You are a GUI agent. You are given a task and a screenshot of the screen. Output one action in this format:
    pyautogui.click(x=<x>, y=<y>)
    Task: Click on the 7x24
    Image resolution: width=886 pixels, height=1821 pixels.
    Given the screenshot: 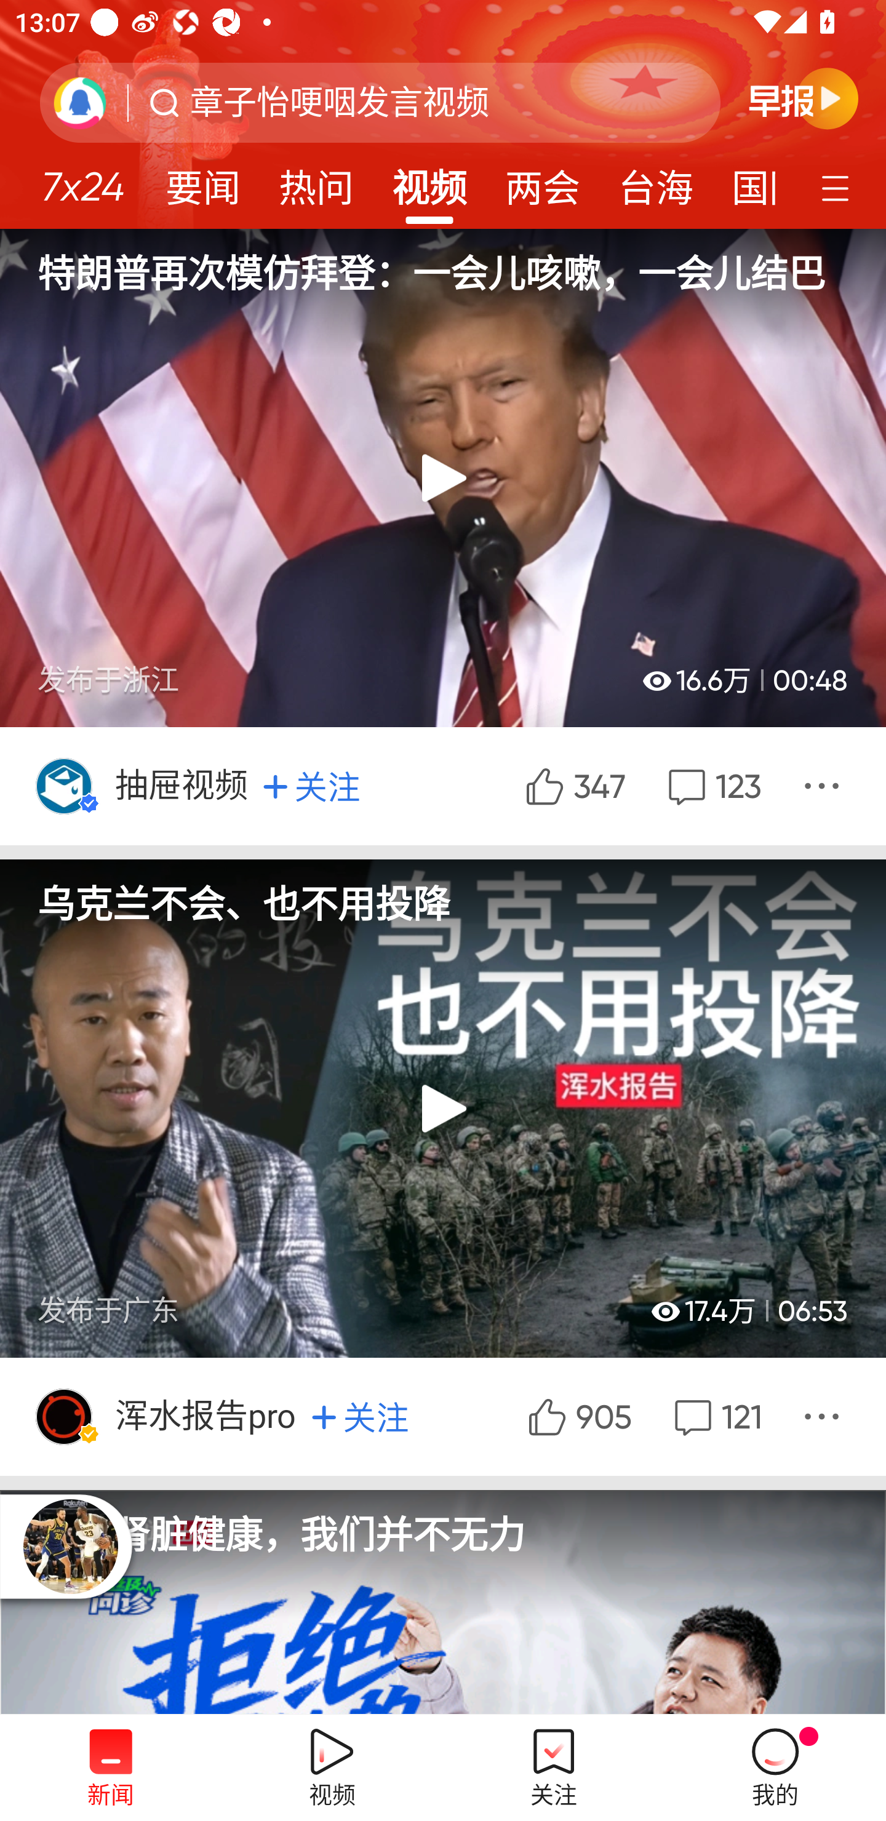 What is the action you would take?
    pyautogui.click(x=82, y=179)
    